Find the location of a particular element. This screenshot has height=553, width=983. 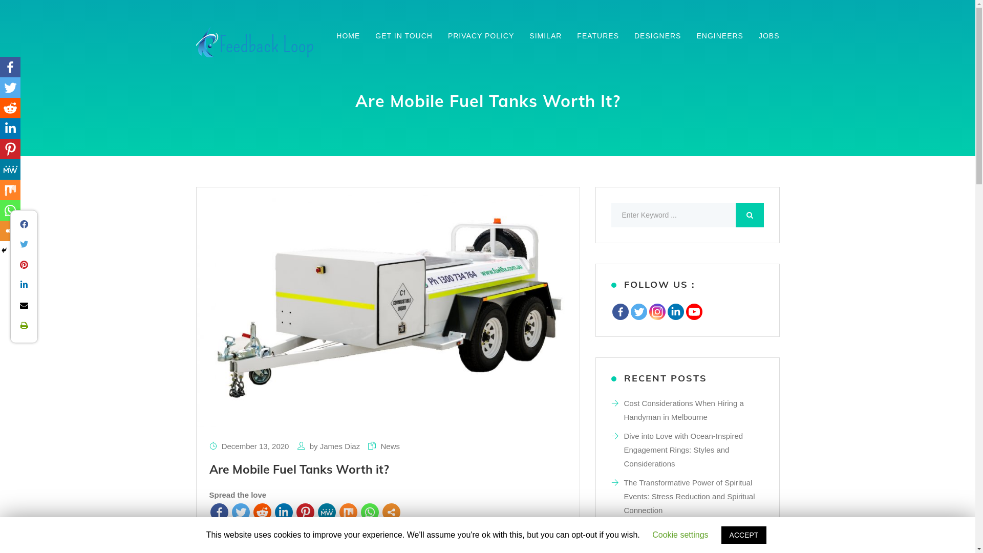

SIMILAR is located at coordinates (546, 36).